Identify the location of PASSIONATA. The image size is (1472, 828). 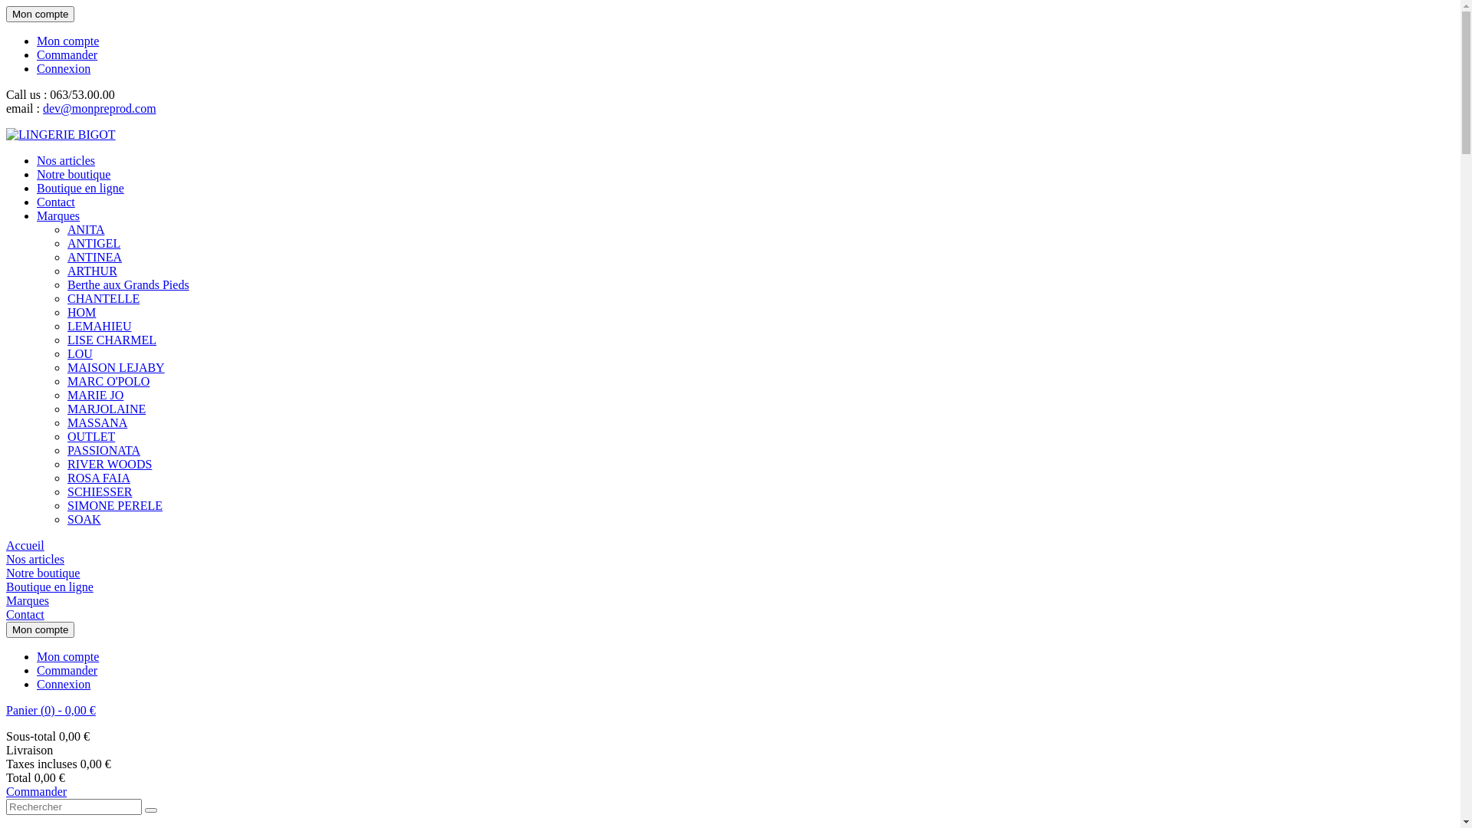
(104, 451).